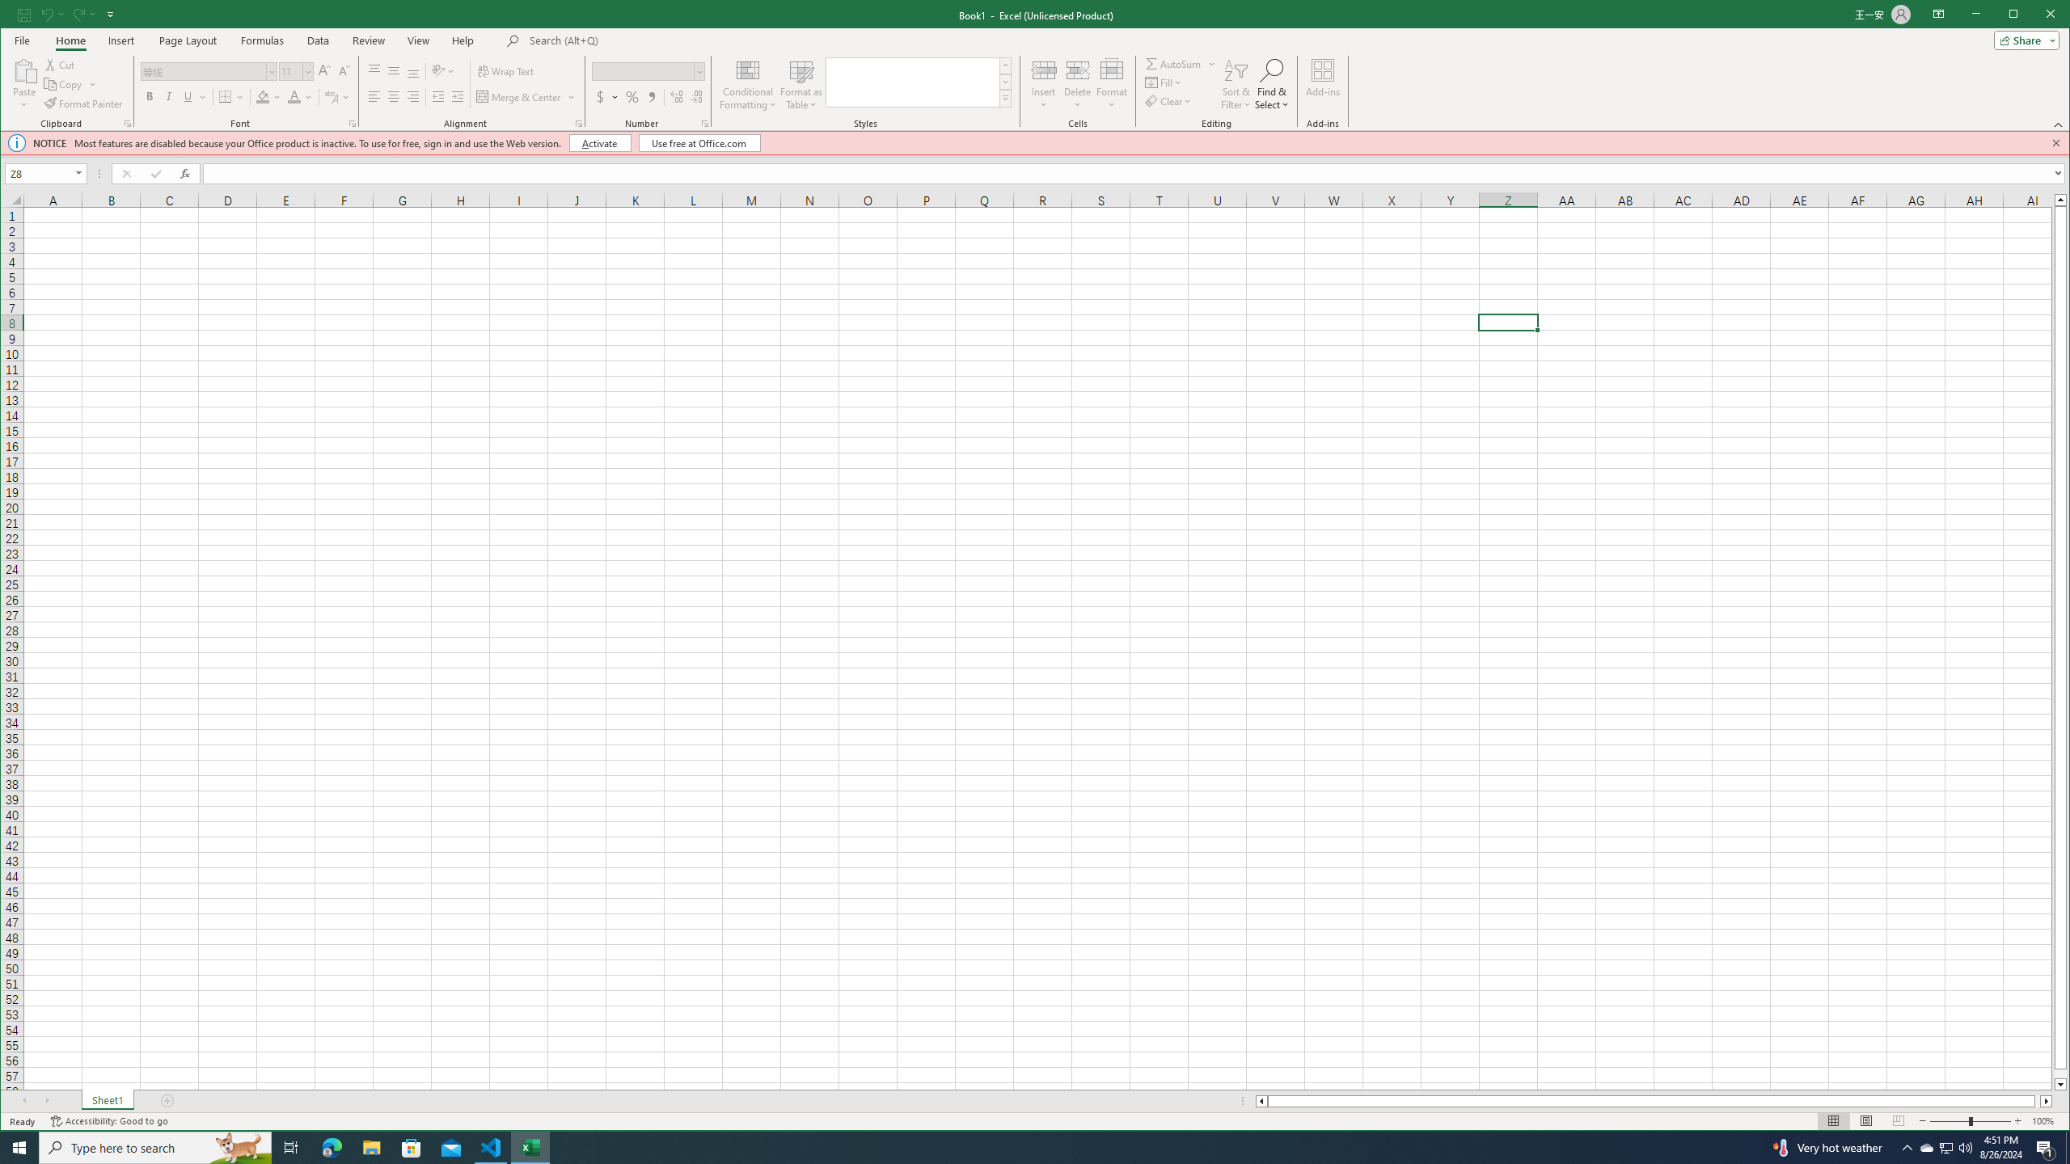 This screenshot has width=2070, height=1164. What do you see at coordinates (632, 97) in the screenshot?
I see `Percent Style` at bounding box center [632, 97].